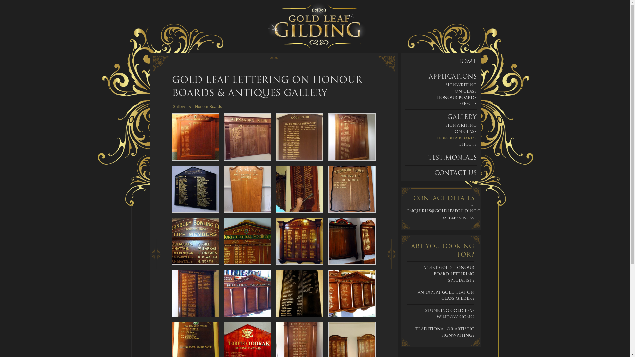  What do you see at coordinates (465, 91) in the screenshot?
I see `ON GLASS` at bounding box center [465, 91].